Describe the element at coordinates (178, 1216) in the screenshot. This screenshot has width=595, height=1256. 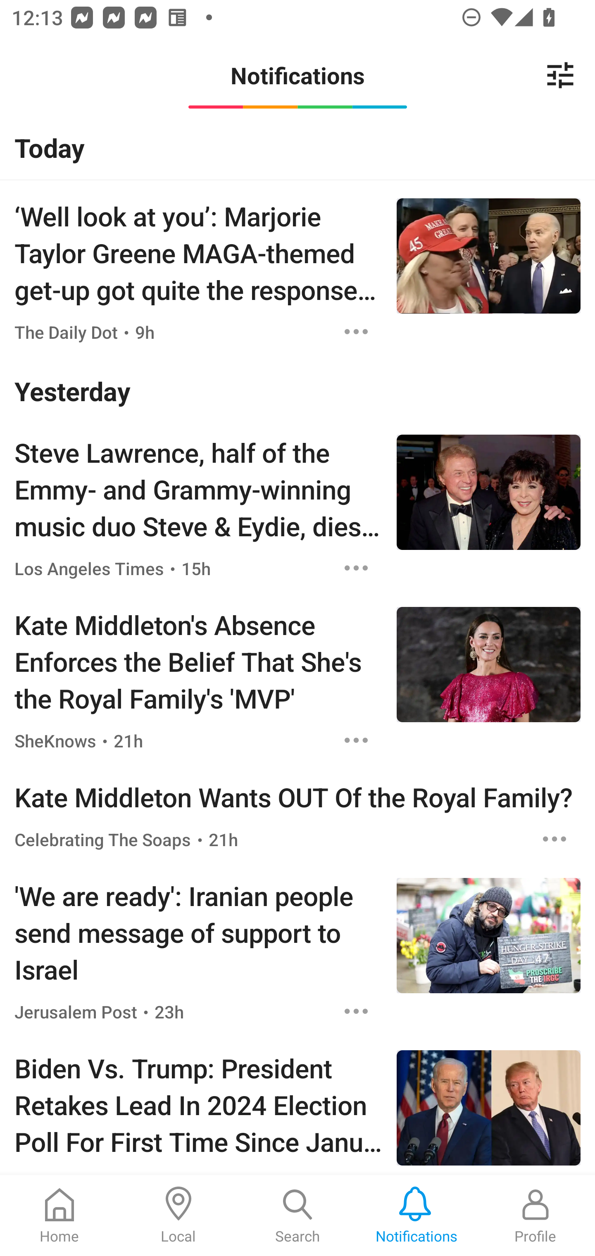
I see `Local` at that location.